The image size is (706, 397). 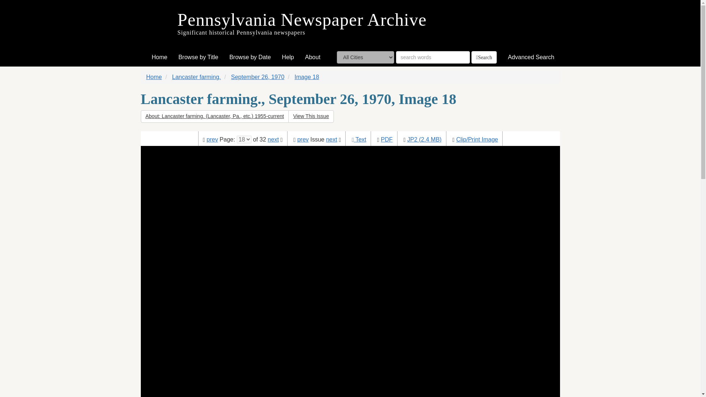 What do you see at coordinates (273, 139) in the screenshot?
I see `next` at bounding box center [273, 139].